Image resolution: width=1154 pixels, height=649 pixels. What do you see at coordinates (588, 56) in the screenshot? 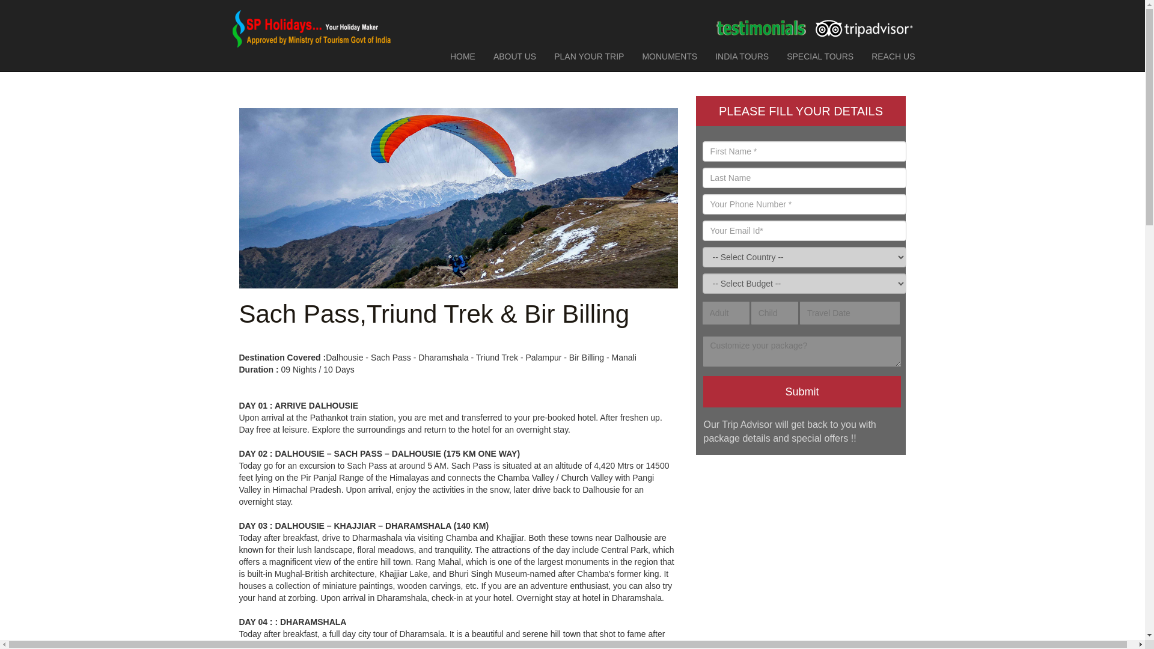
I see `PLAN YOUR TRIP` at bounding box center [588, 56].